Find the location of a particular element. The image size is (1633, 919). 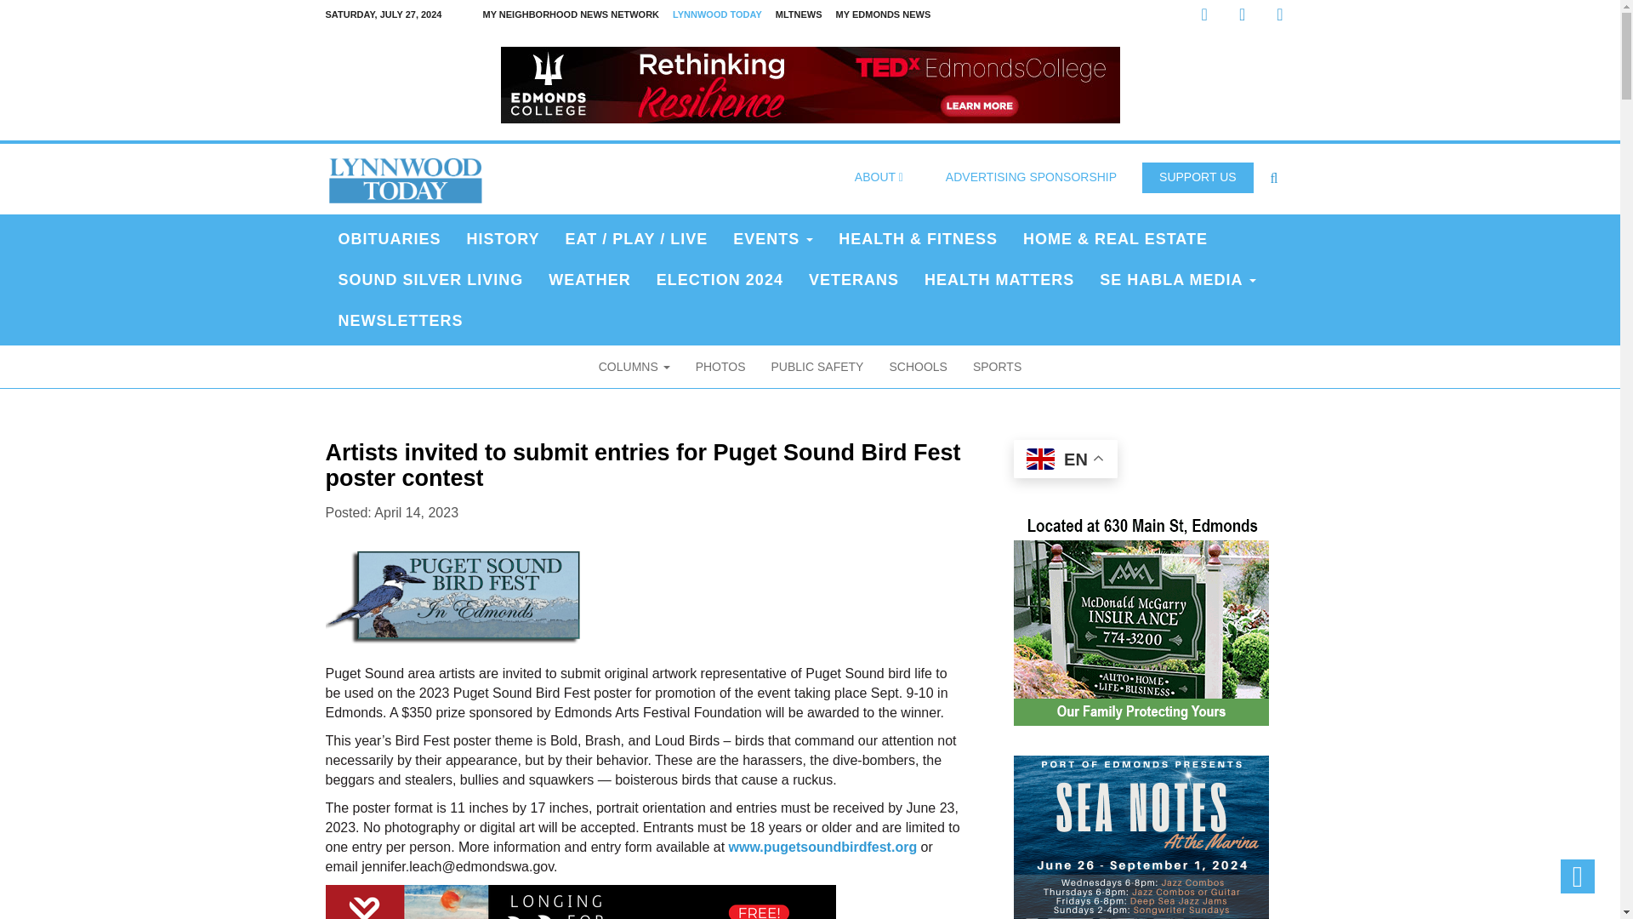

Events is located at coordinates (772, 238).